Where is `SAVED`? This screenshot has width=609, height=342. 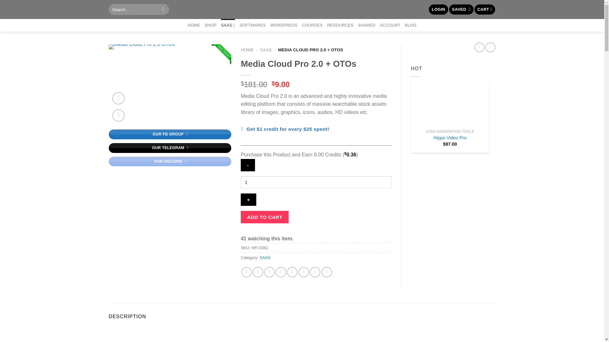 SAVED is located at coordinates (461, 9).